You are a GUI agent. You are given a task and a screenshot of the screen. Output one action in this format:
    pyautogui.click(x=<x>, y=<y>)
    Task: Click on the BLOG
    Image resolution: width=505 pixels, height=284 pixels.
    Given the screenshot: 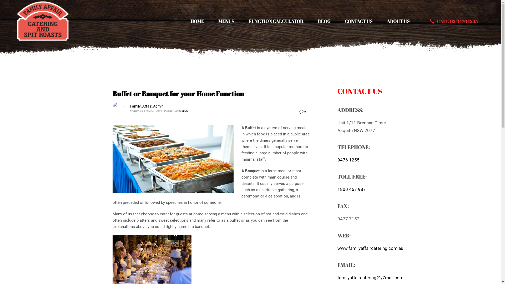 What is the action you would take?
    pyautogui.click(x=324, y=21)
    